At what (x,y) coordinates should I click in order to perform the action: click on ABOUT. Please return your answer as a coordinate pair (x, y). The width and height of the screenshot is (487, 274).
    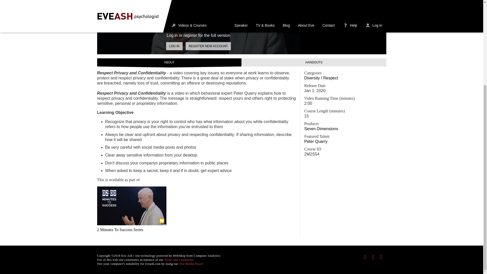
    Looking at the image, I should click on (169, 62).